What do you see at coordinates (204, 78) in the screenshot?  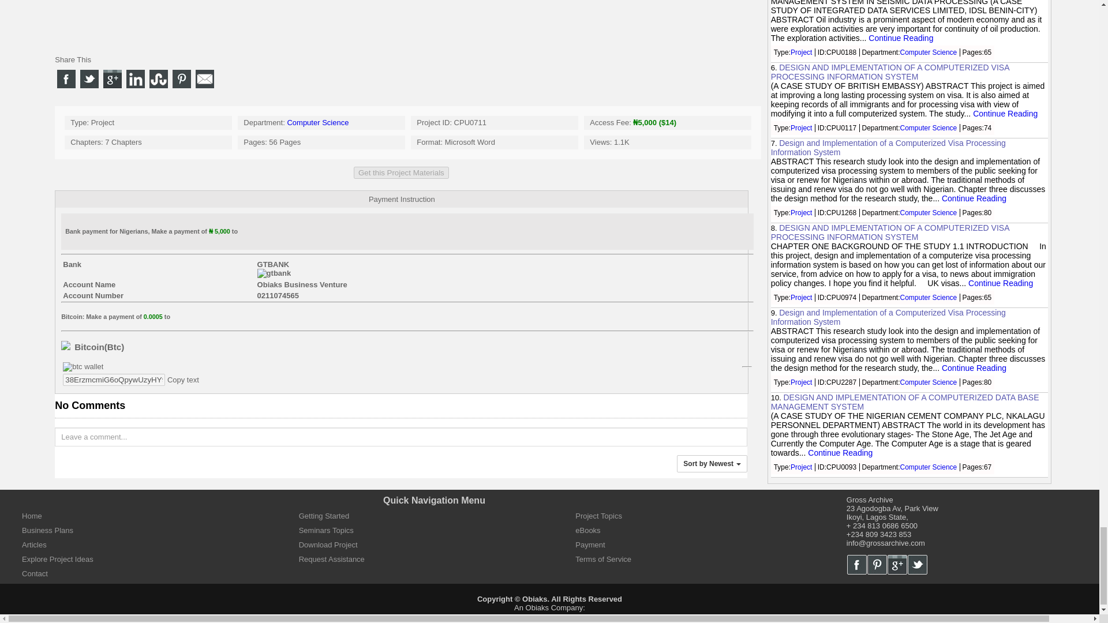 I see `Share by Email` at bounding box center [204, 78].